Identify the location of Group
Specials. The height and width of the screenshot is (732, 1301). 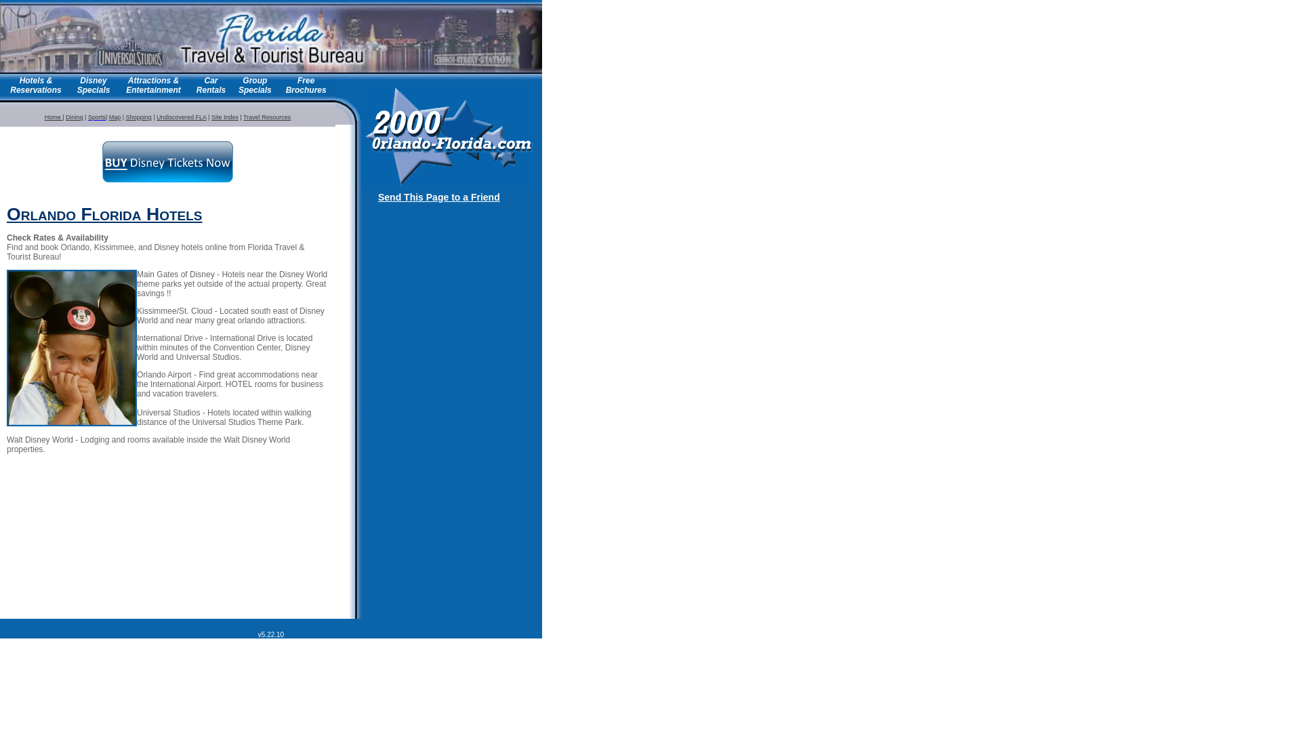
(255, 85).